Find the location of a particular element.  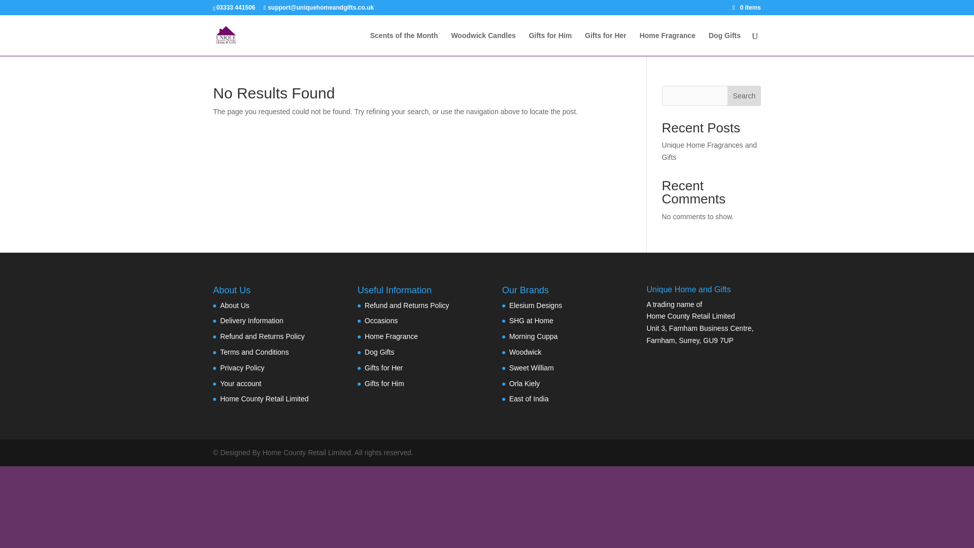

Woodwick Candles is located at coordinates (483, 44).